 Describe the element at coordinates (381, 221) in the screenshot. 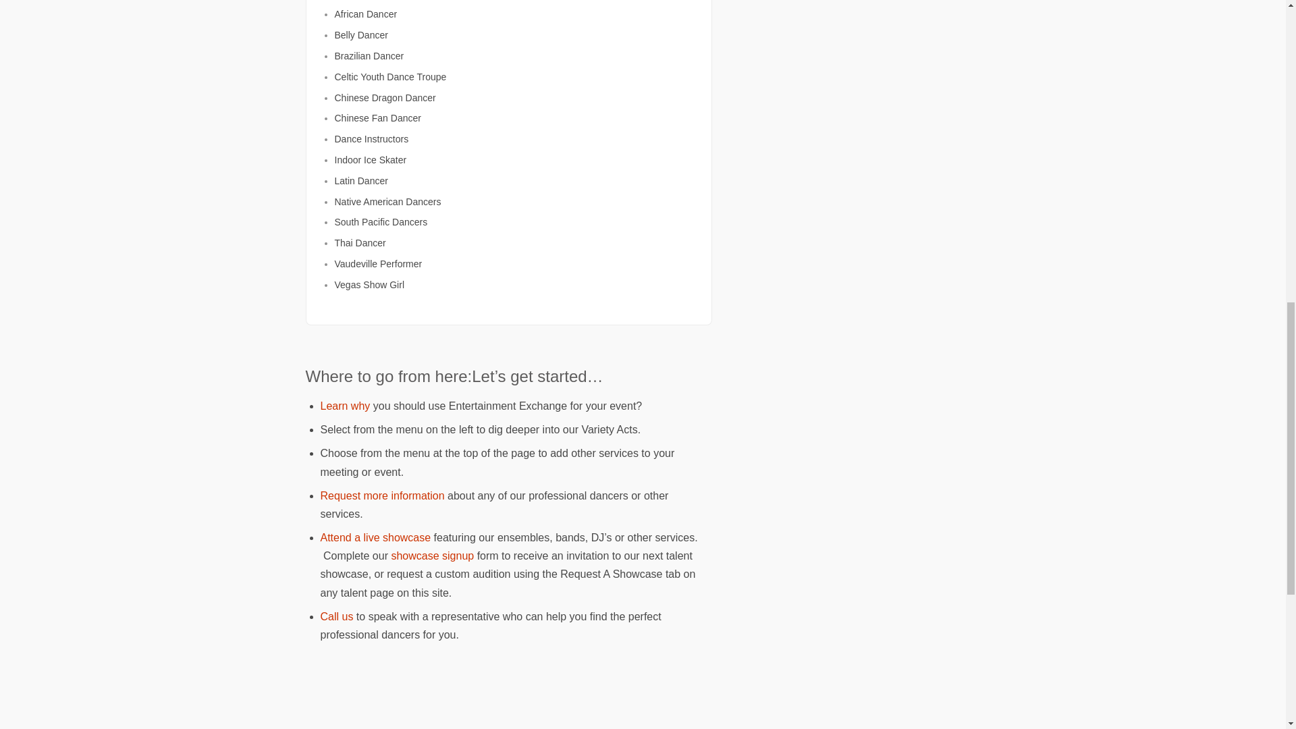

I see `South Pacific Dancers` at that location.